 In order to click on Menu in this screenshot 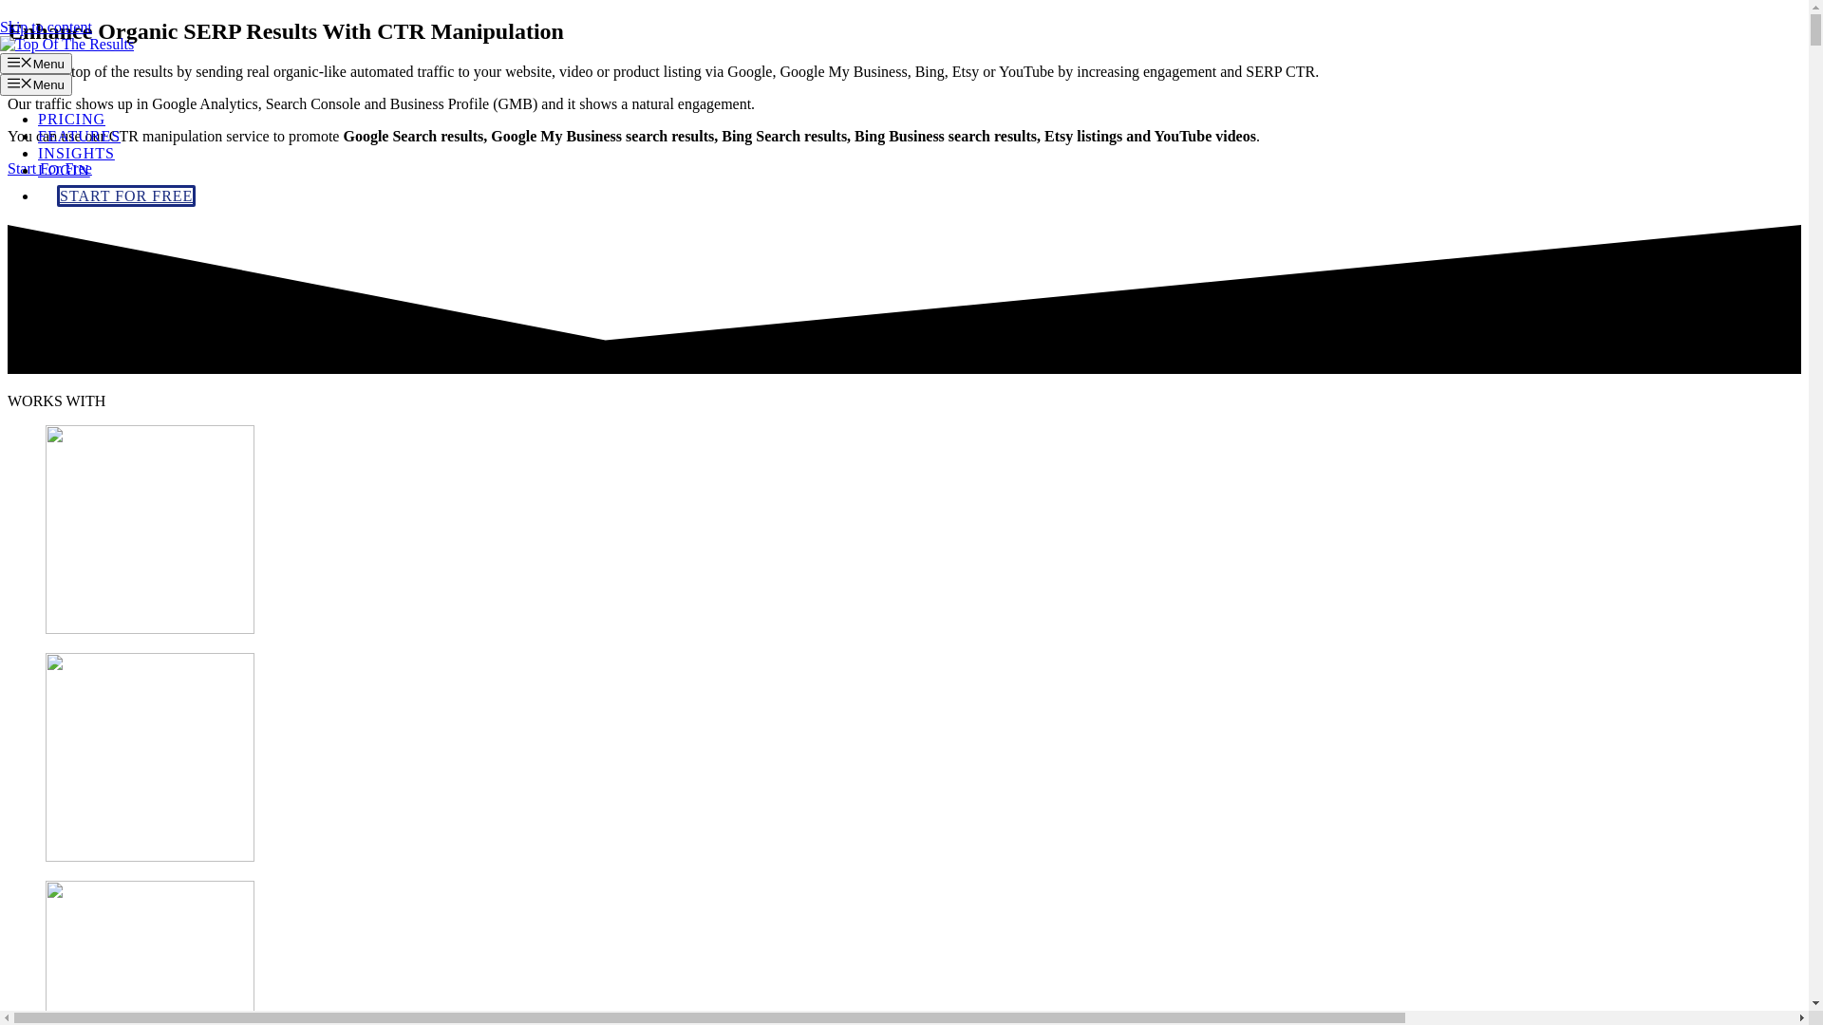, I will do `click(36, 84)`.